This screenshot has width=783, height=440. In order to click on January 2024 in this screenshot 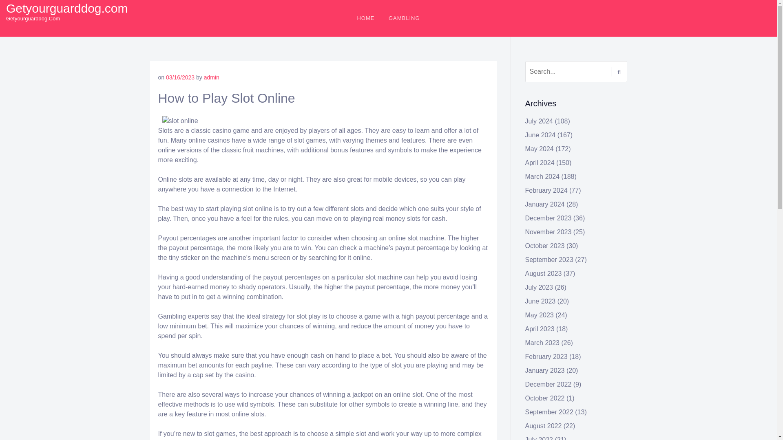, I will do `click(545, 204)`.